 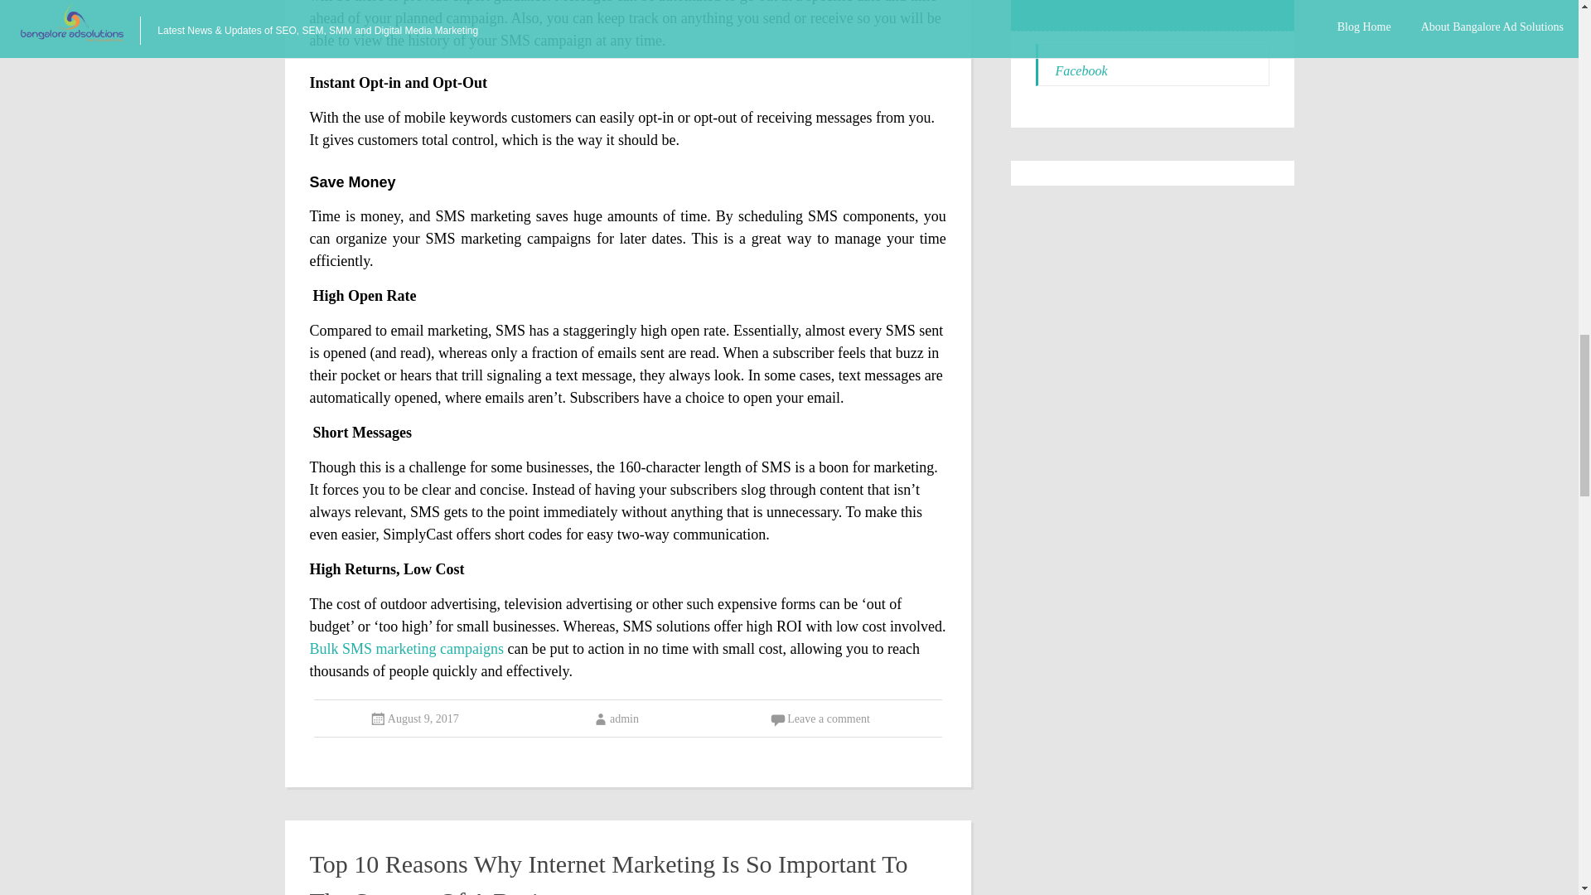 What do you see at coordinates (829, 718) in the screenshot?
I see `Leave a comment` at bounding box center [829, 718].